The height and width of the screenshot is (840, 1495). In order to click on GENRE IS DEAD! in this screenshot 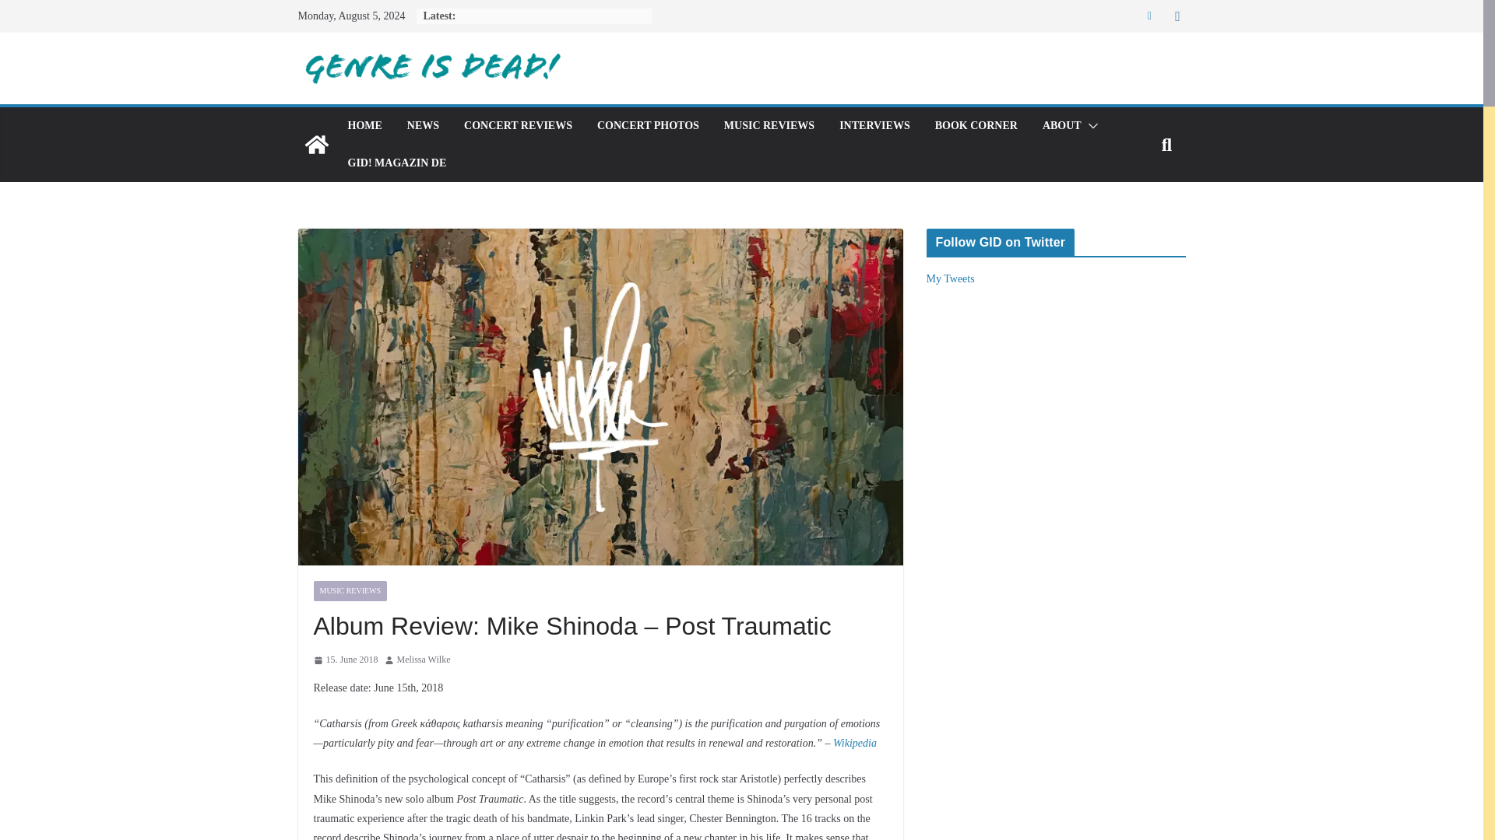, I will do `click(316, 145)`.